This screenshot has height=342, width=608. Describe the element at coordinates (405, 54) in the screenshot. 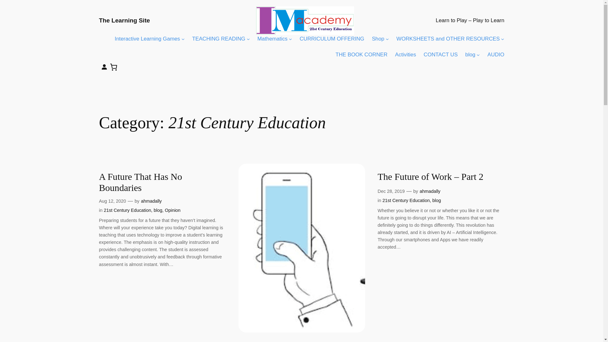

I see `Activities` at that location.